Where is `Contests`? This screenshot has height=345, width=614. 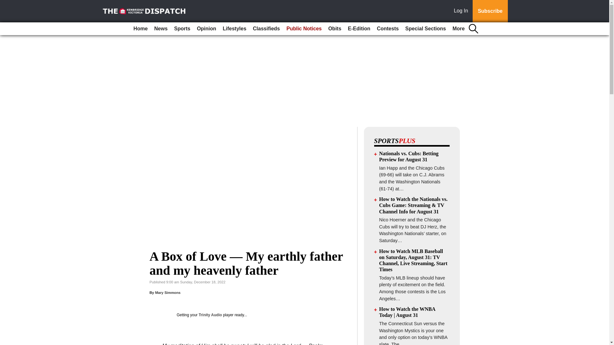 Contests is located at coordinates (387, 29).